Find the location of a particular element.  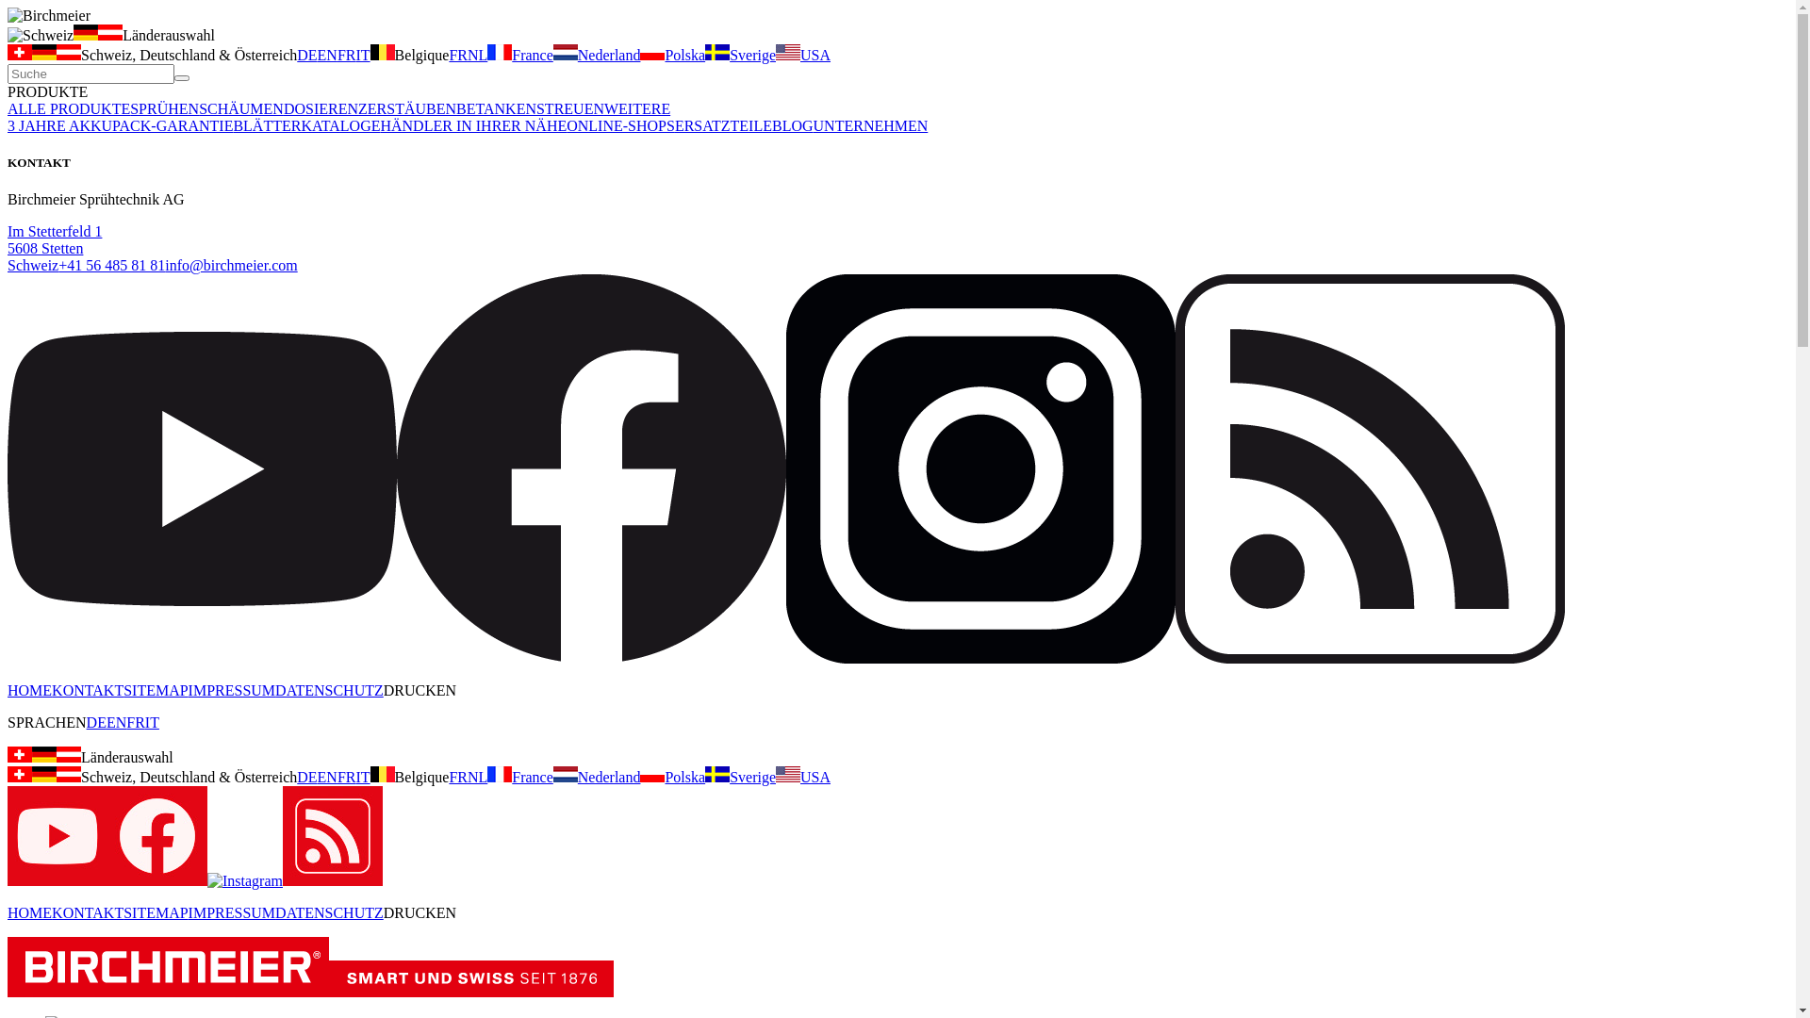

NL is located at coordinates (477, 777).